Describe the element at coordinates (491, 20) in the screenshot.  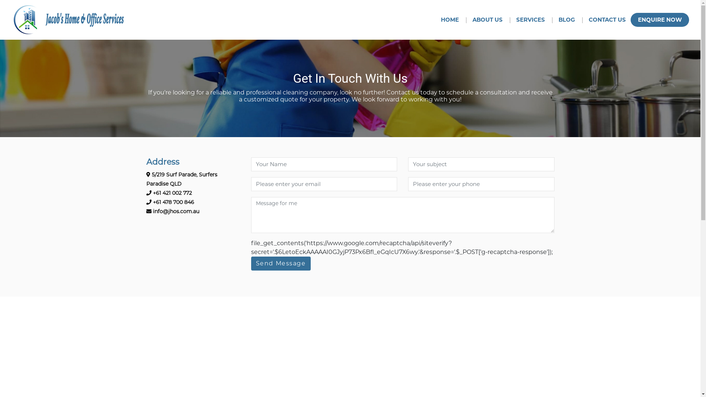
I see `ABOUT US` at that location.